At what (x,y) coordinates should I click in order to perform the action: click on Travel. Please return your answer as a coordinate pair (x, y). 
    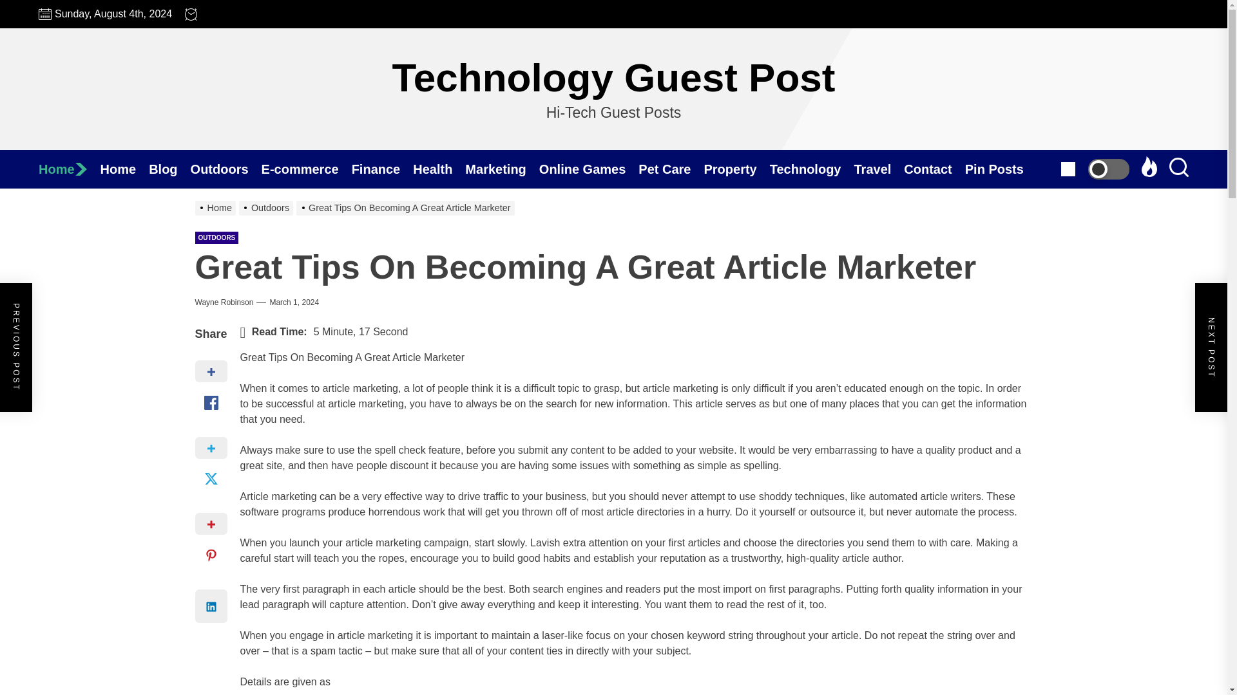
    Looking at the image, I should click on (879, 169).